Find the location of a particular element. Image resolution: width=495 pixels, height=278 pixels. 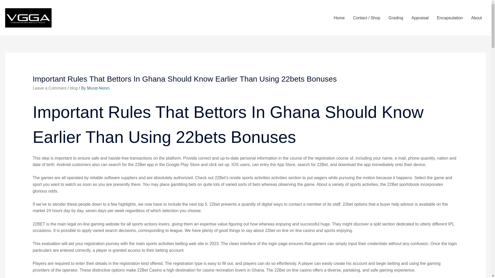

Encapsulation is located at coordinates (450, 18).